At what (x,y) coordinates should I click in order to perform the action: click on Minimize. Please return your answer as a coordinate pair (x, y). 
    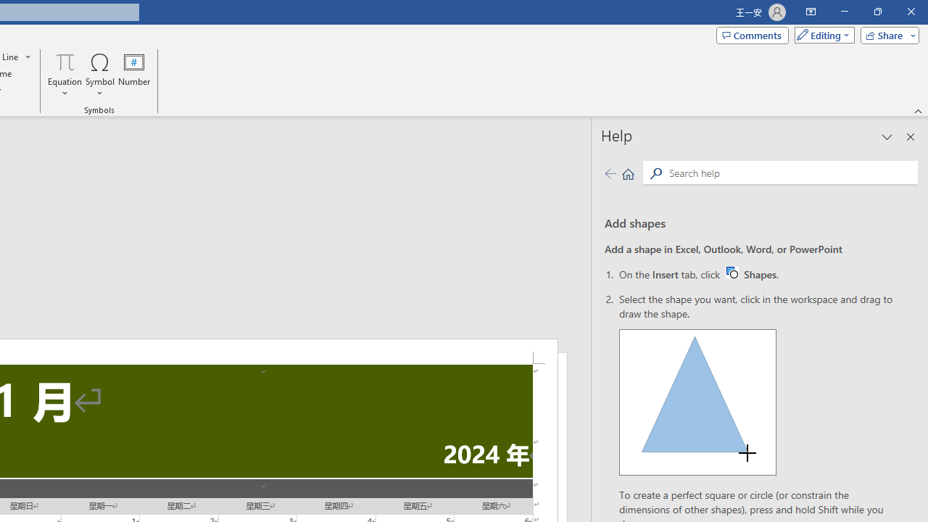
    Looking at the image, I should click on (844, 12).